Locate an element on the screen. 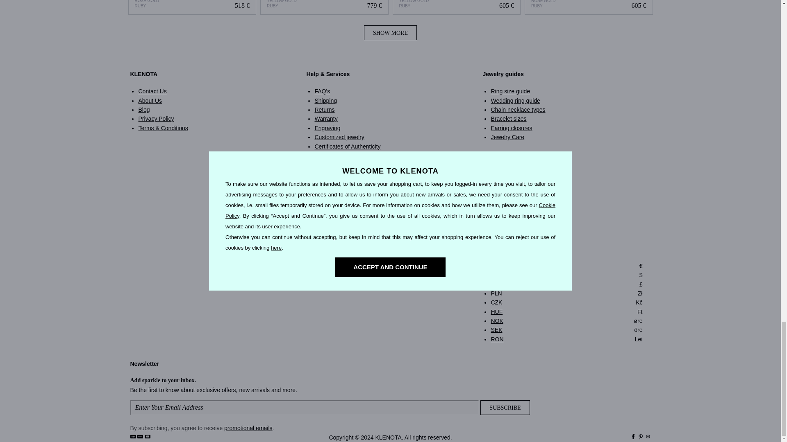 The height and width of the screenshot is (442, 787). Facebook is located at coordinates (633, 437).